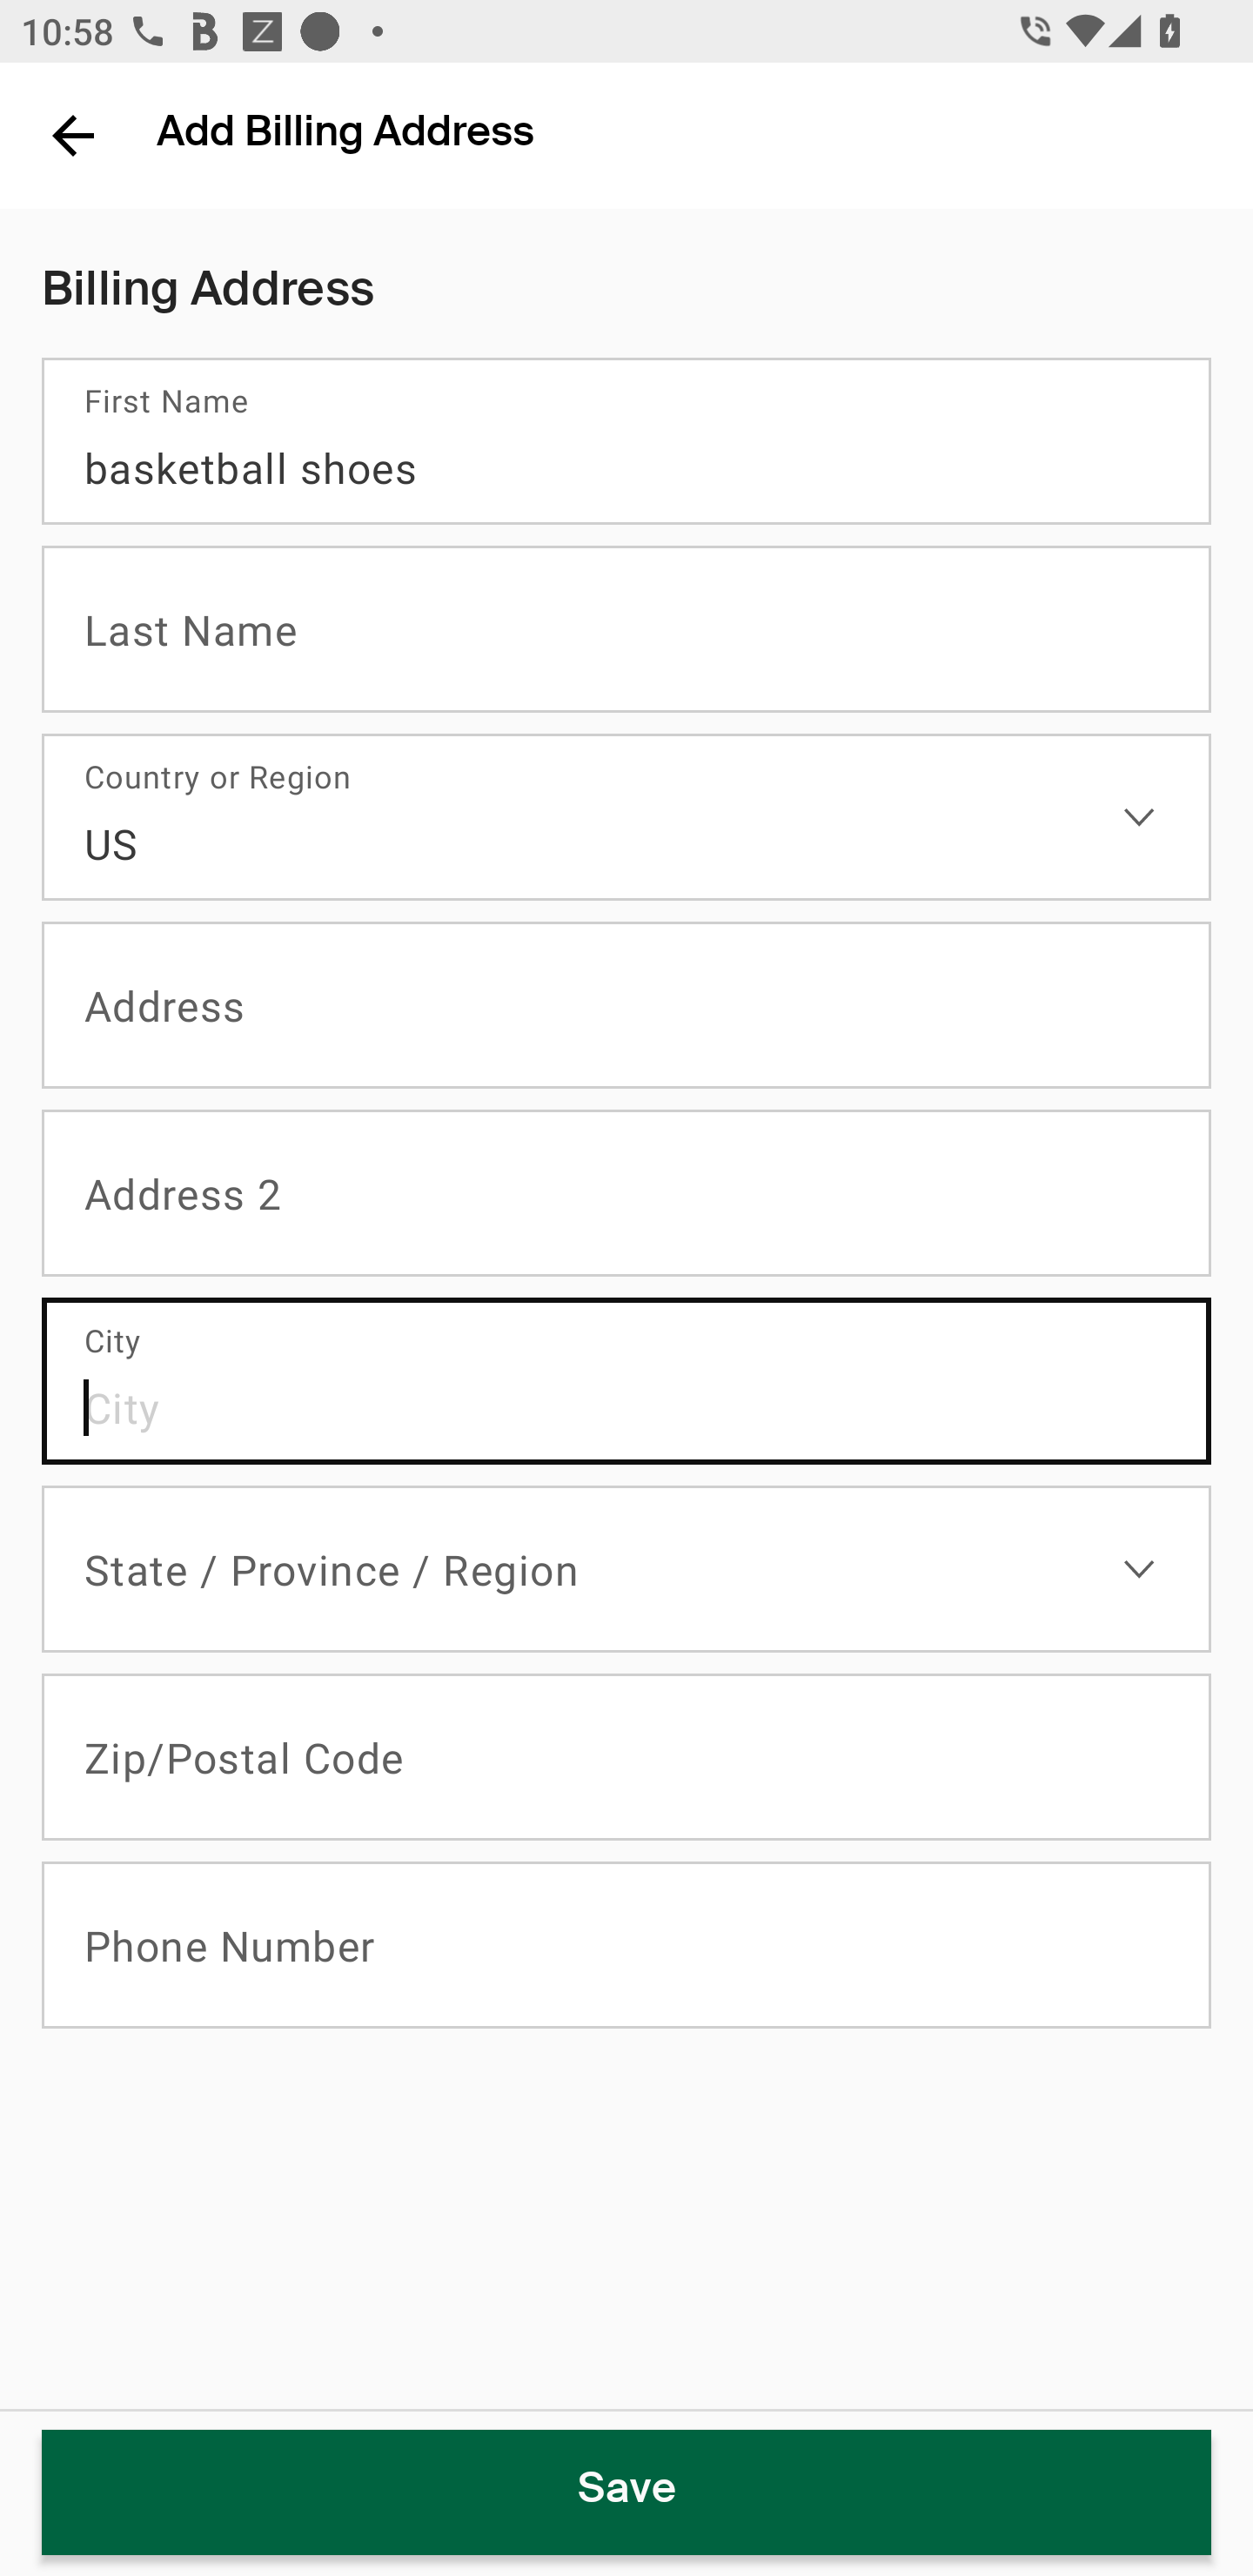 This screenshot has width=1253, height=2576. Describe the element at coordinates (626, 2492) in the screenshot. I see `Save` at that location.